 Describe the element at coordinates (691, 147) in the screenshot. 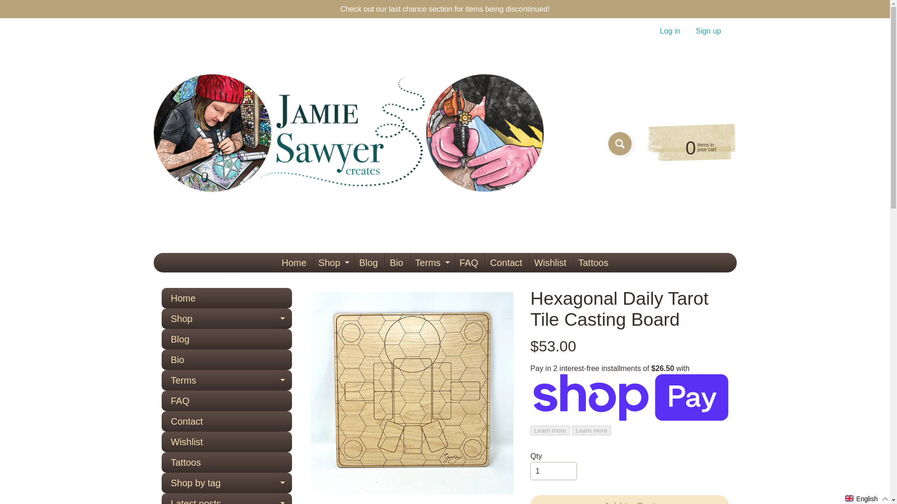

I see `Bio` at that location.